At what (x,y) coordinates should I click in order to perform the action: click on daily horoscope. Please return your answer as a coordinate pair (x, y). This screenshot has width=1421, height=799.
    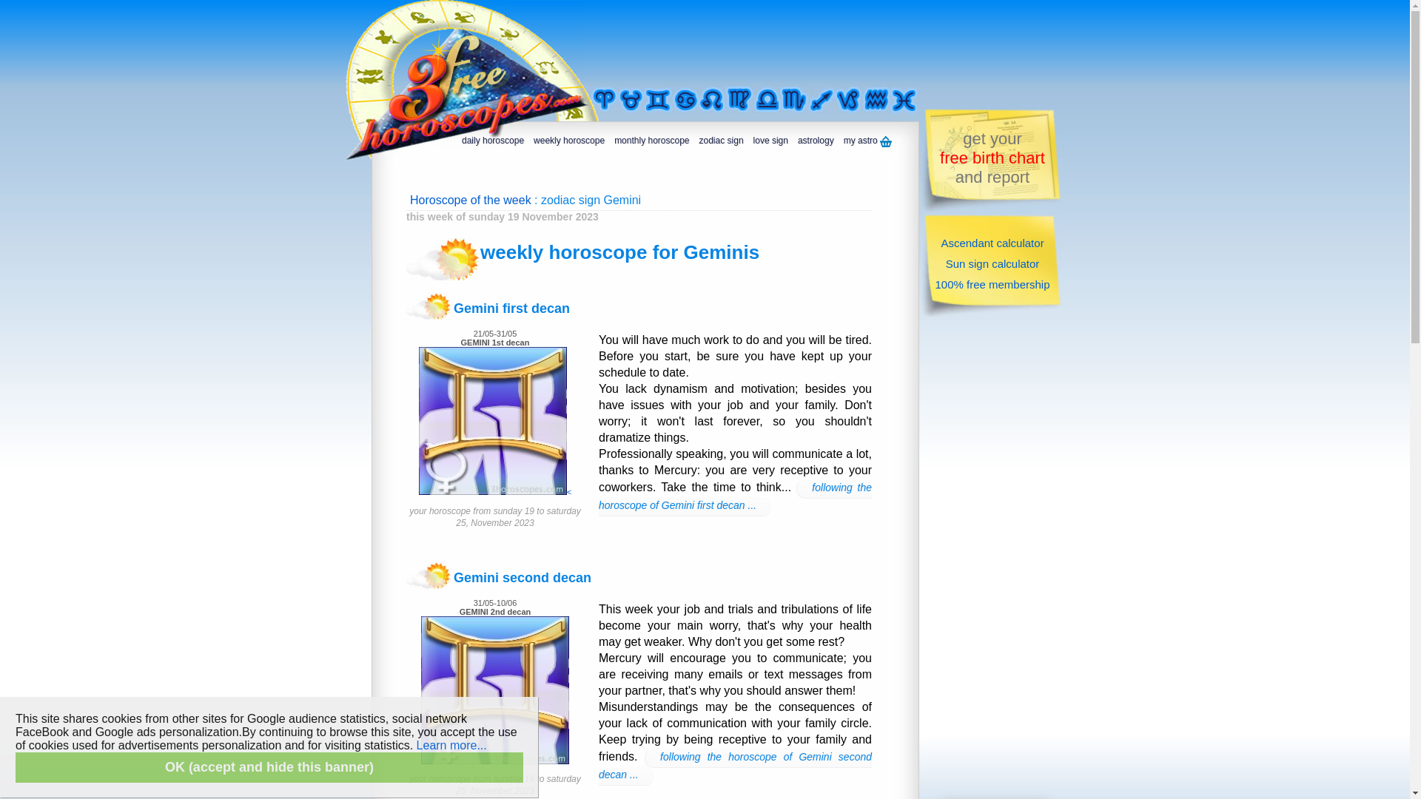
    Looking at the image, I should click on (491, 143).